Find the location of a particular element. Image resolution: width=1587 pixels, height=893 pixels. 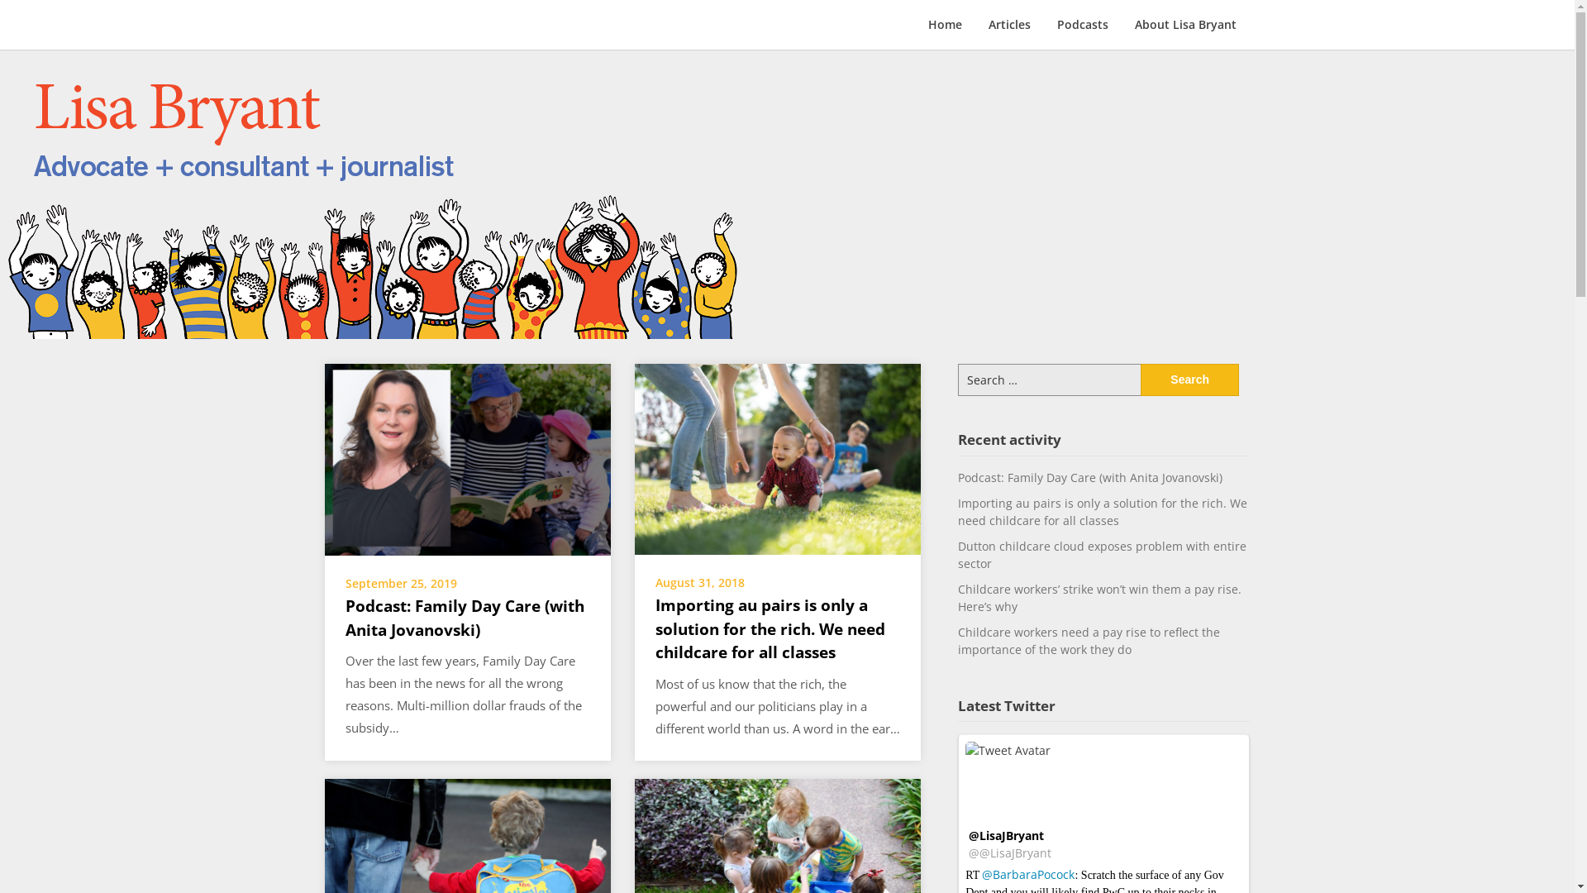

Podcasts is located at coordinates (1083, 25).